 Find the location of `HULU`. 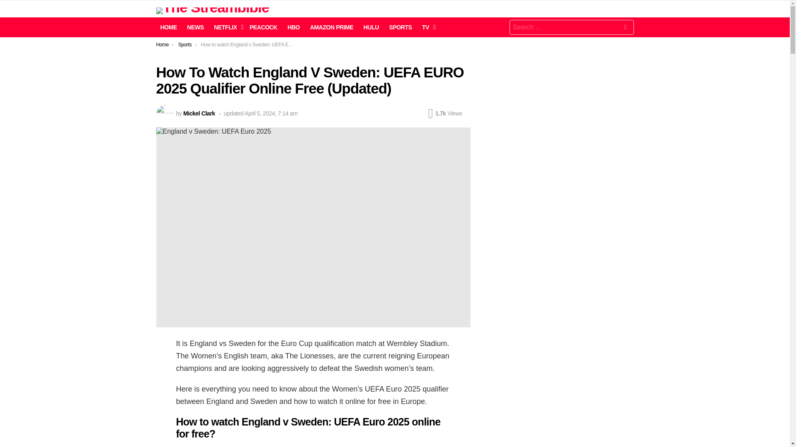

HULU is located at coordinates (371, 27).